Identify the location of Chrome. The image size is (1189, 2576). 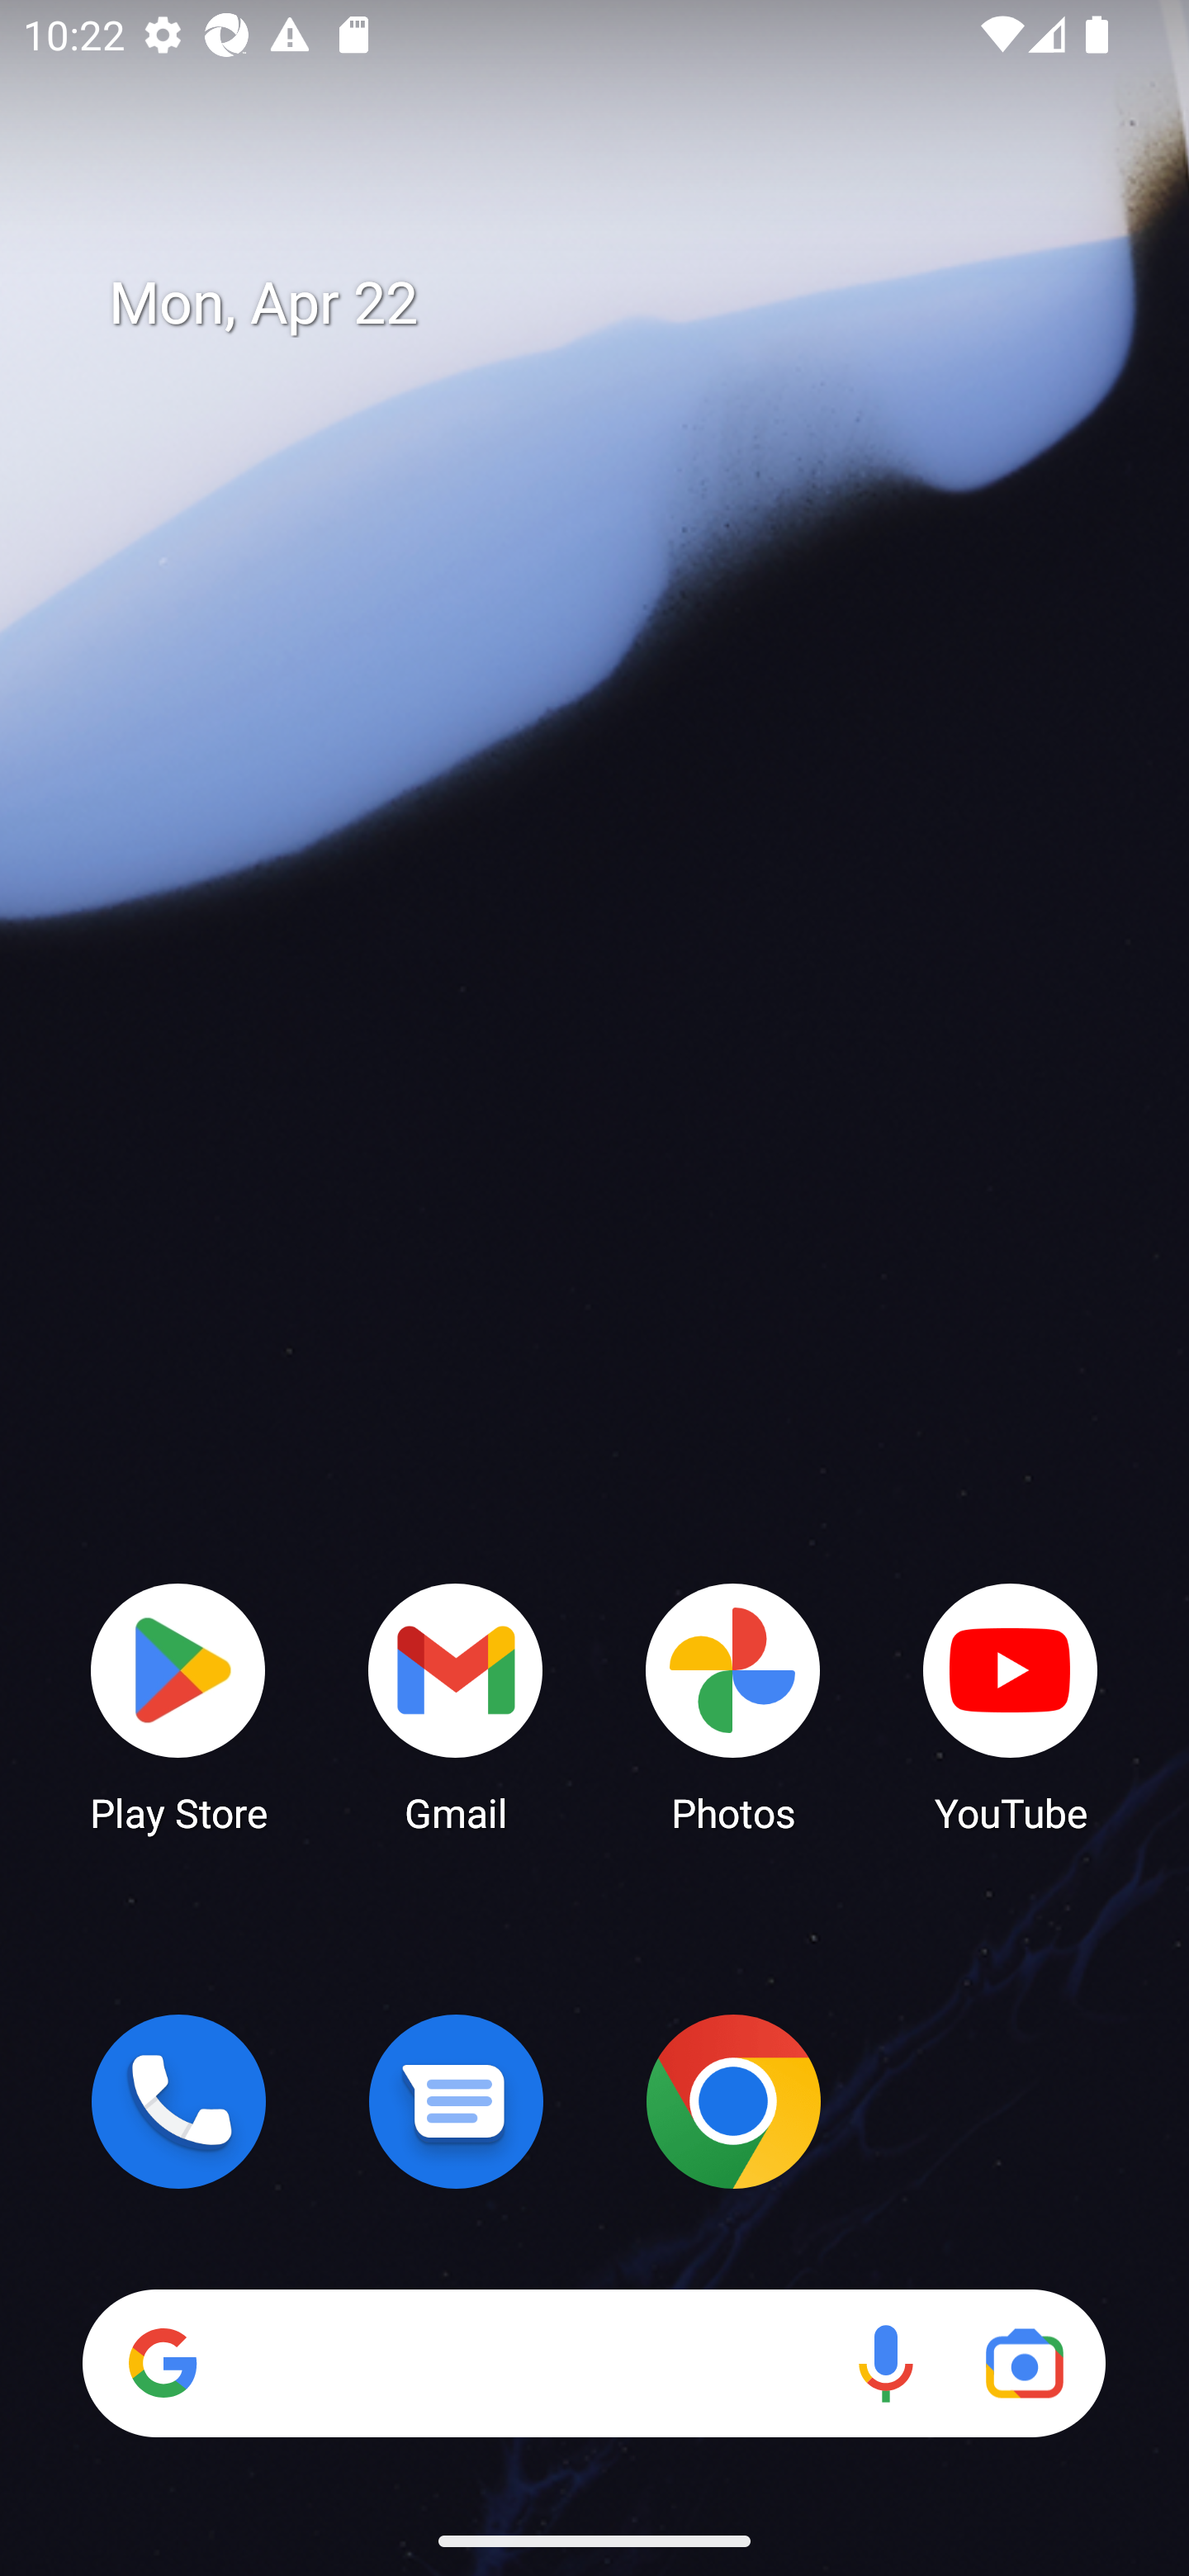
(733, 2101).